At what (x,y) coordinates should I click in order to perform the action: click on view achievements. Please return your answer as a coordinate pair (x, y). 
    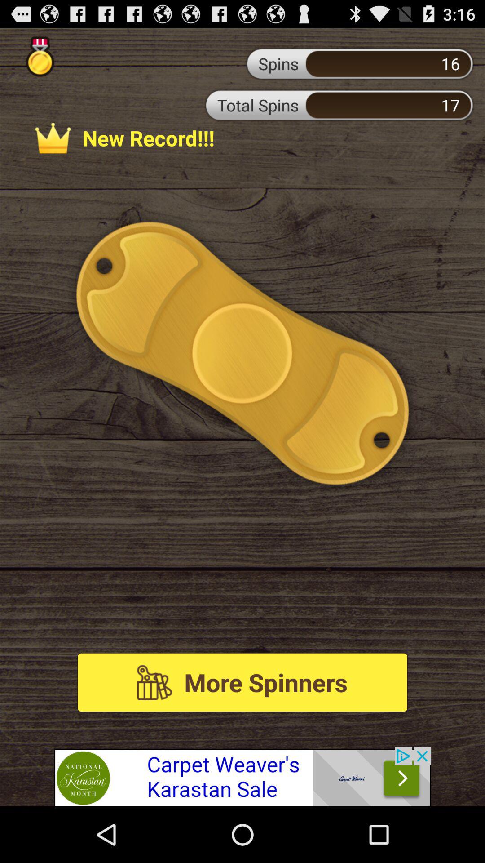
    Looking at the image, I should click on (40, 57).